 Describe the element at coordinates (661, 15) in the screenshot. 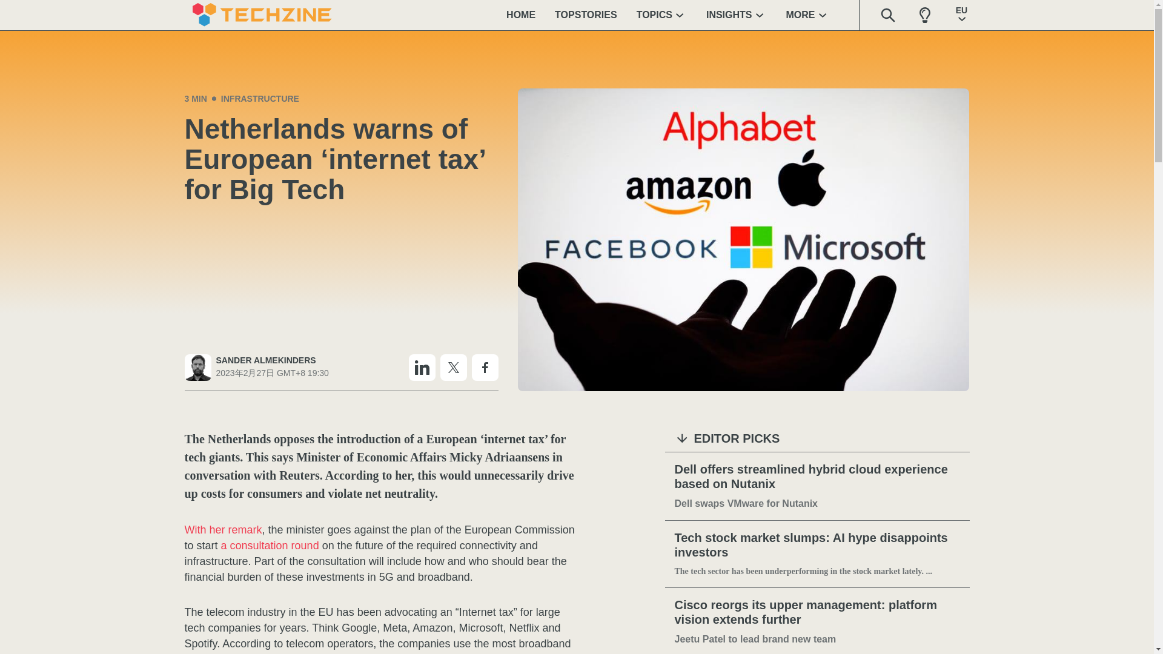

I see `TOPICS` at that location.